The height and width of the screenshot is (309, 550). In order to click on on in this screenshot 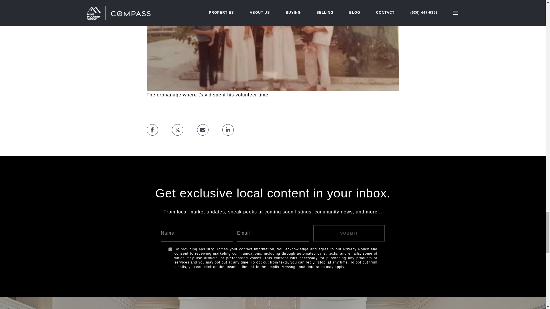, I will do `click(170, 249)`.